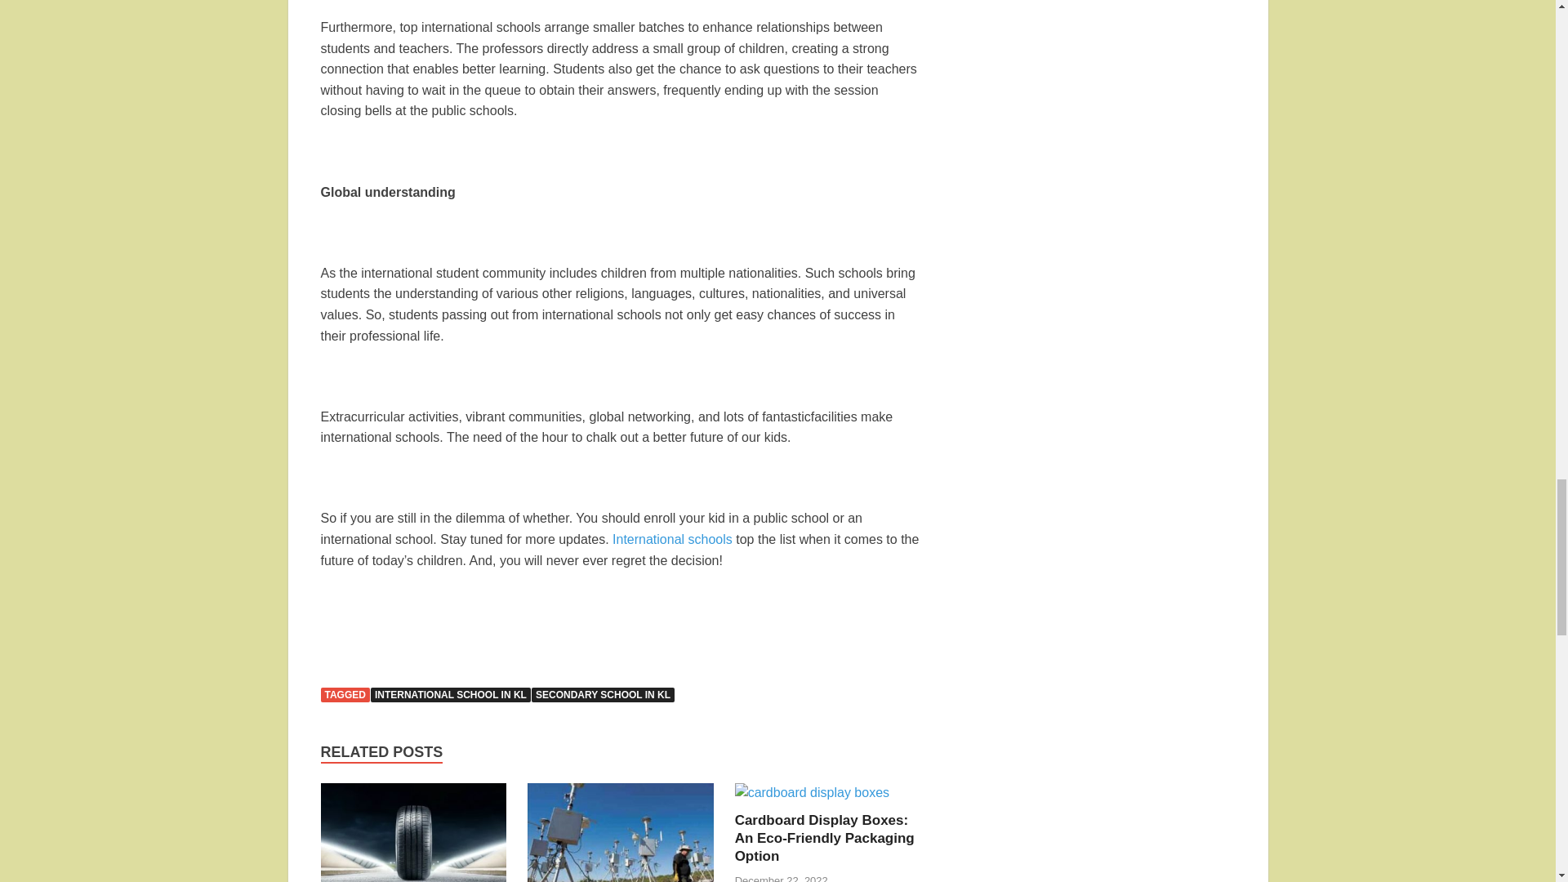  I want to click on Cardboard Display Boxes: An Eco-Friendly Packaging Option, so click(812, 792).